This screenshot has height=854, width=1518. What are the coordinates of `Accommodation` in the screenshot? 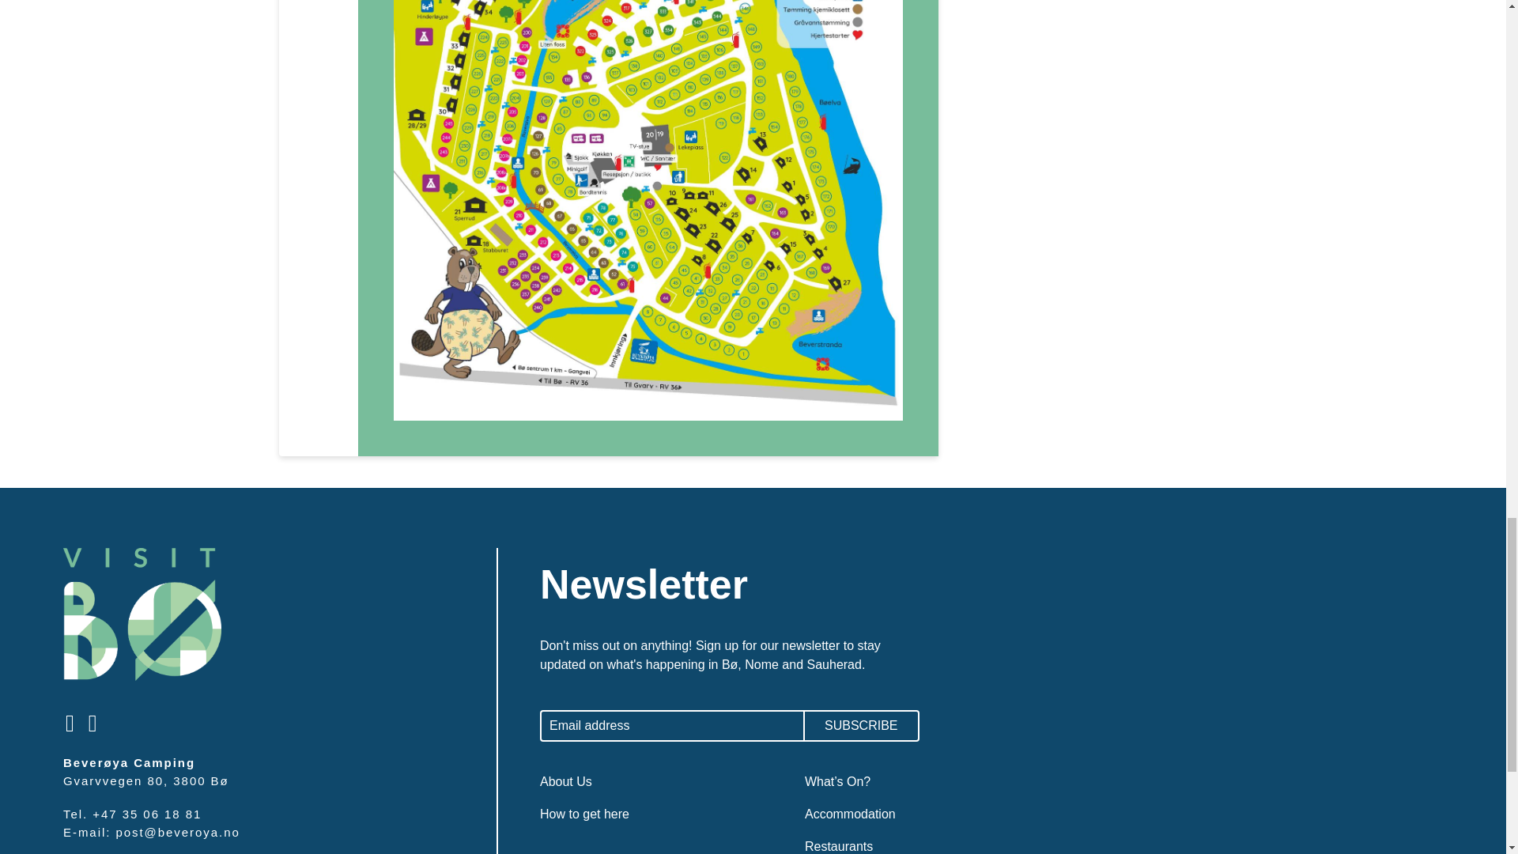 It's located at (849, 813).